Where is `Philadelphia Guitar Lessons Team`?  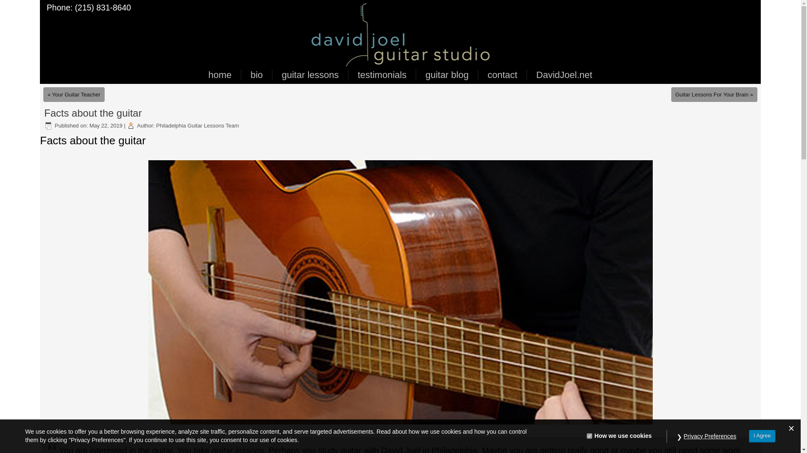 Philadelphia Guitar Lessons Team is located at coordinates (198, 125).